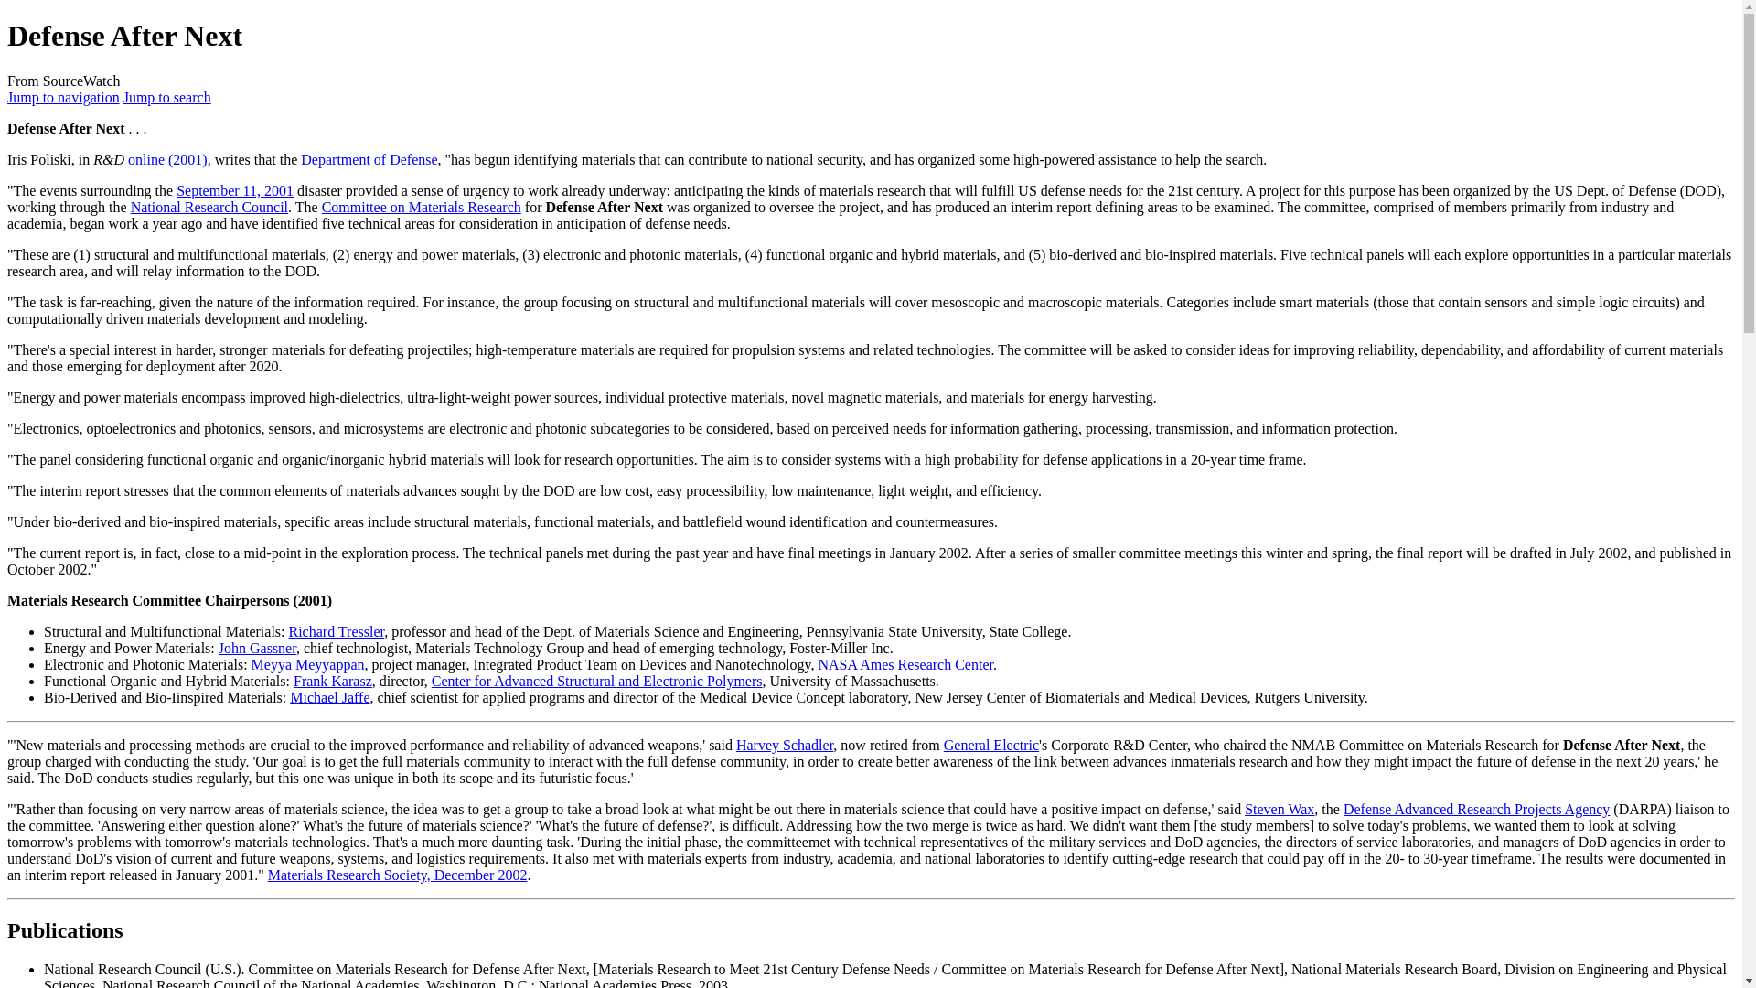  Describe the element at coordinates (837, 664) in the screenshot. I see `NASA` at that location.